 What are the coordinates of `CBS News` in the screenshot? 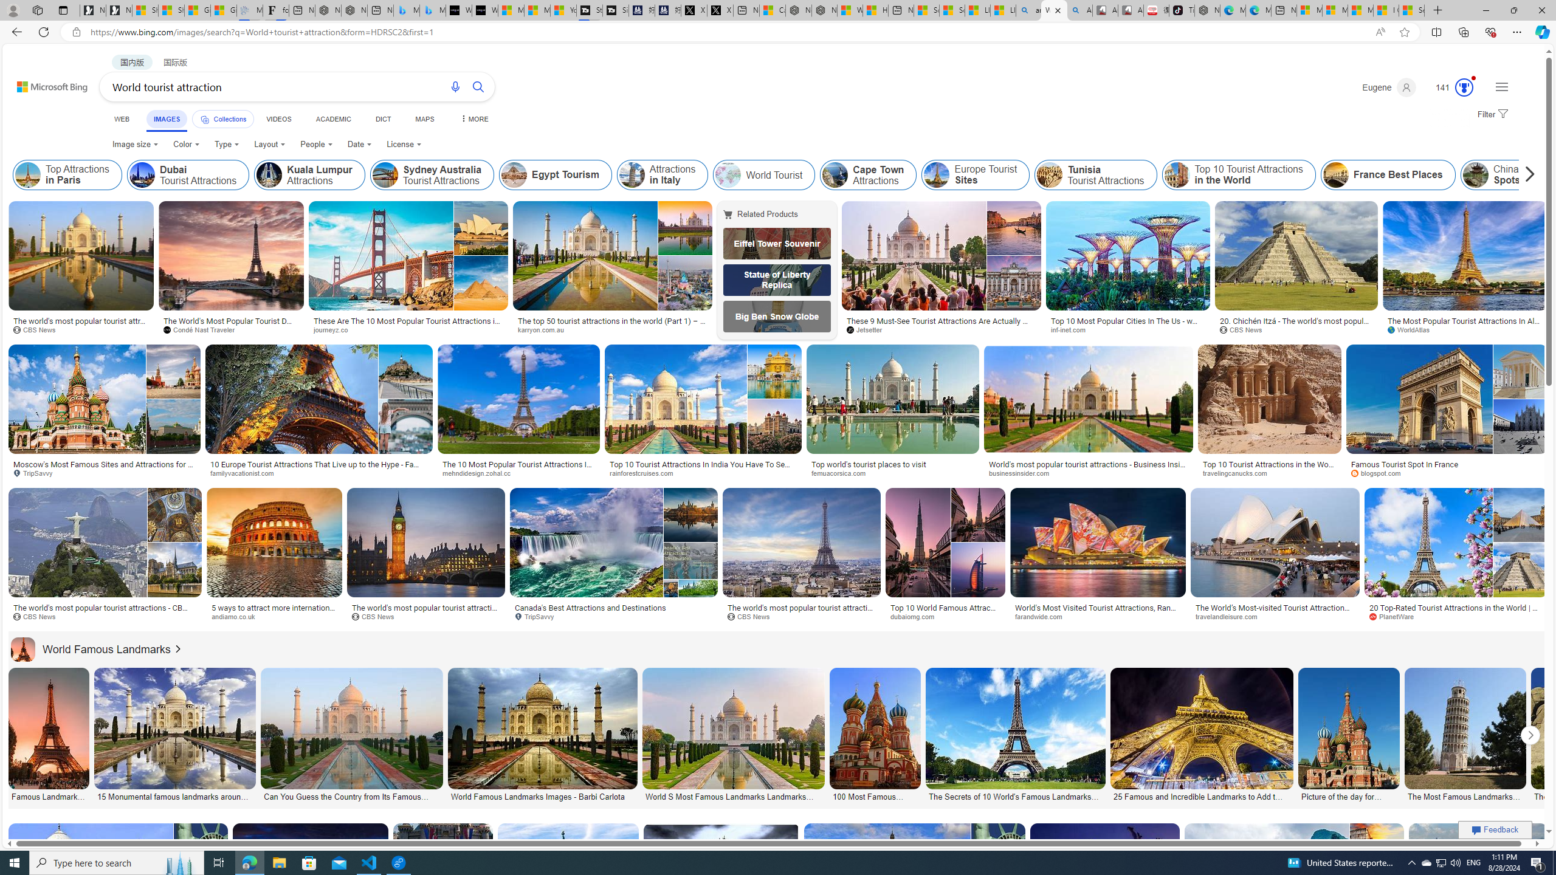 It's located at (802, 616).